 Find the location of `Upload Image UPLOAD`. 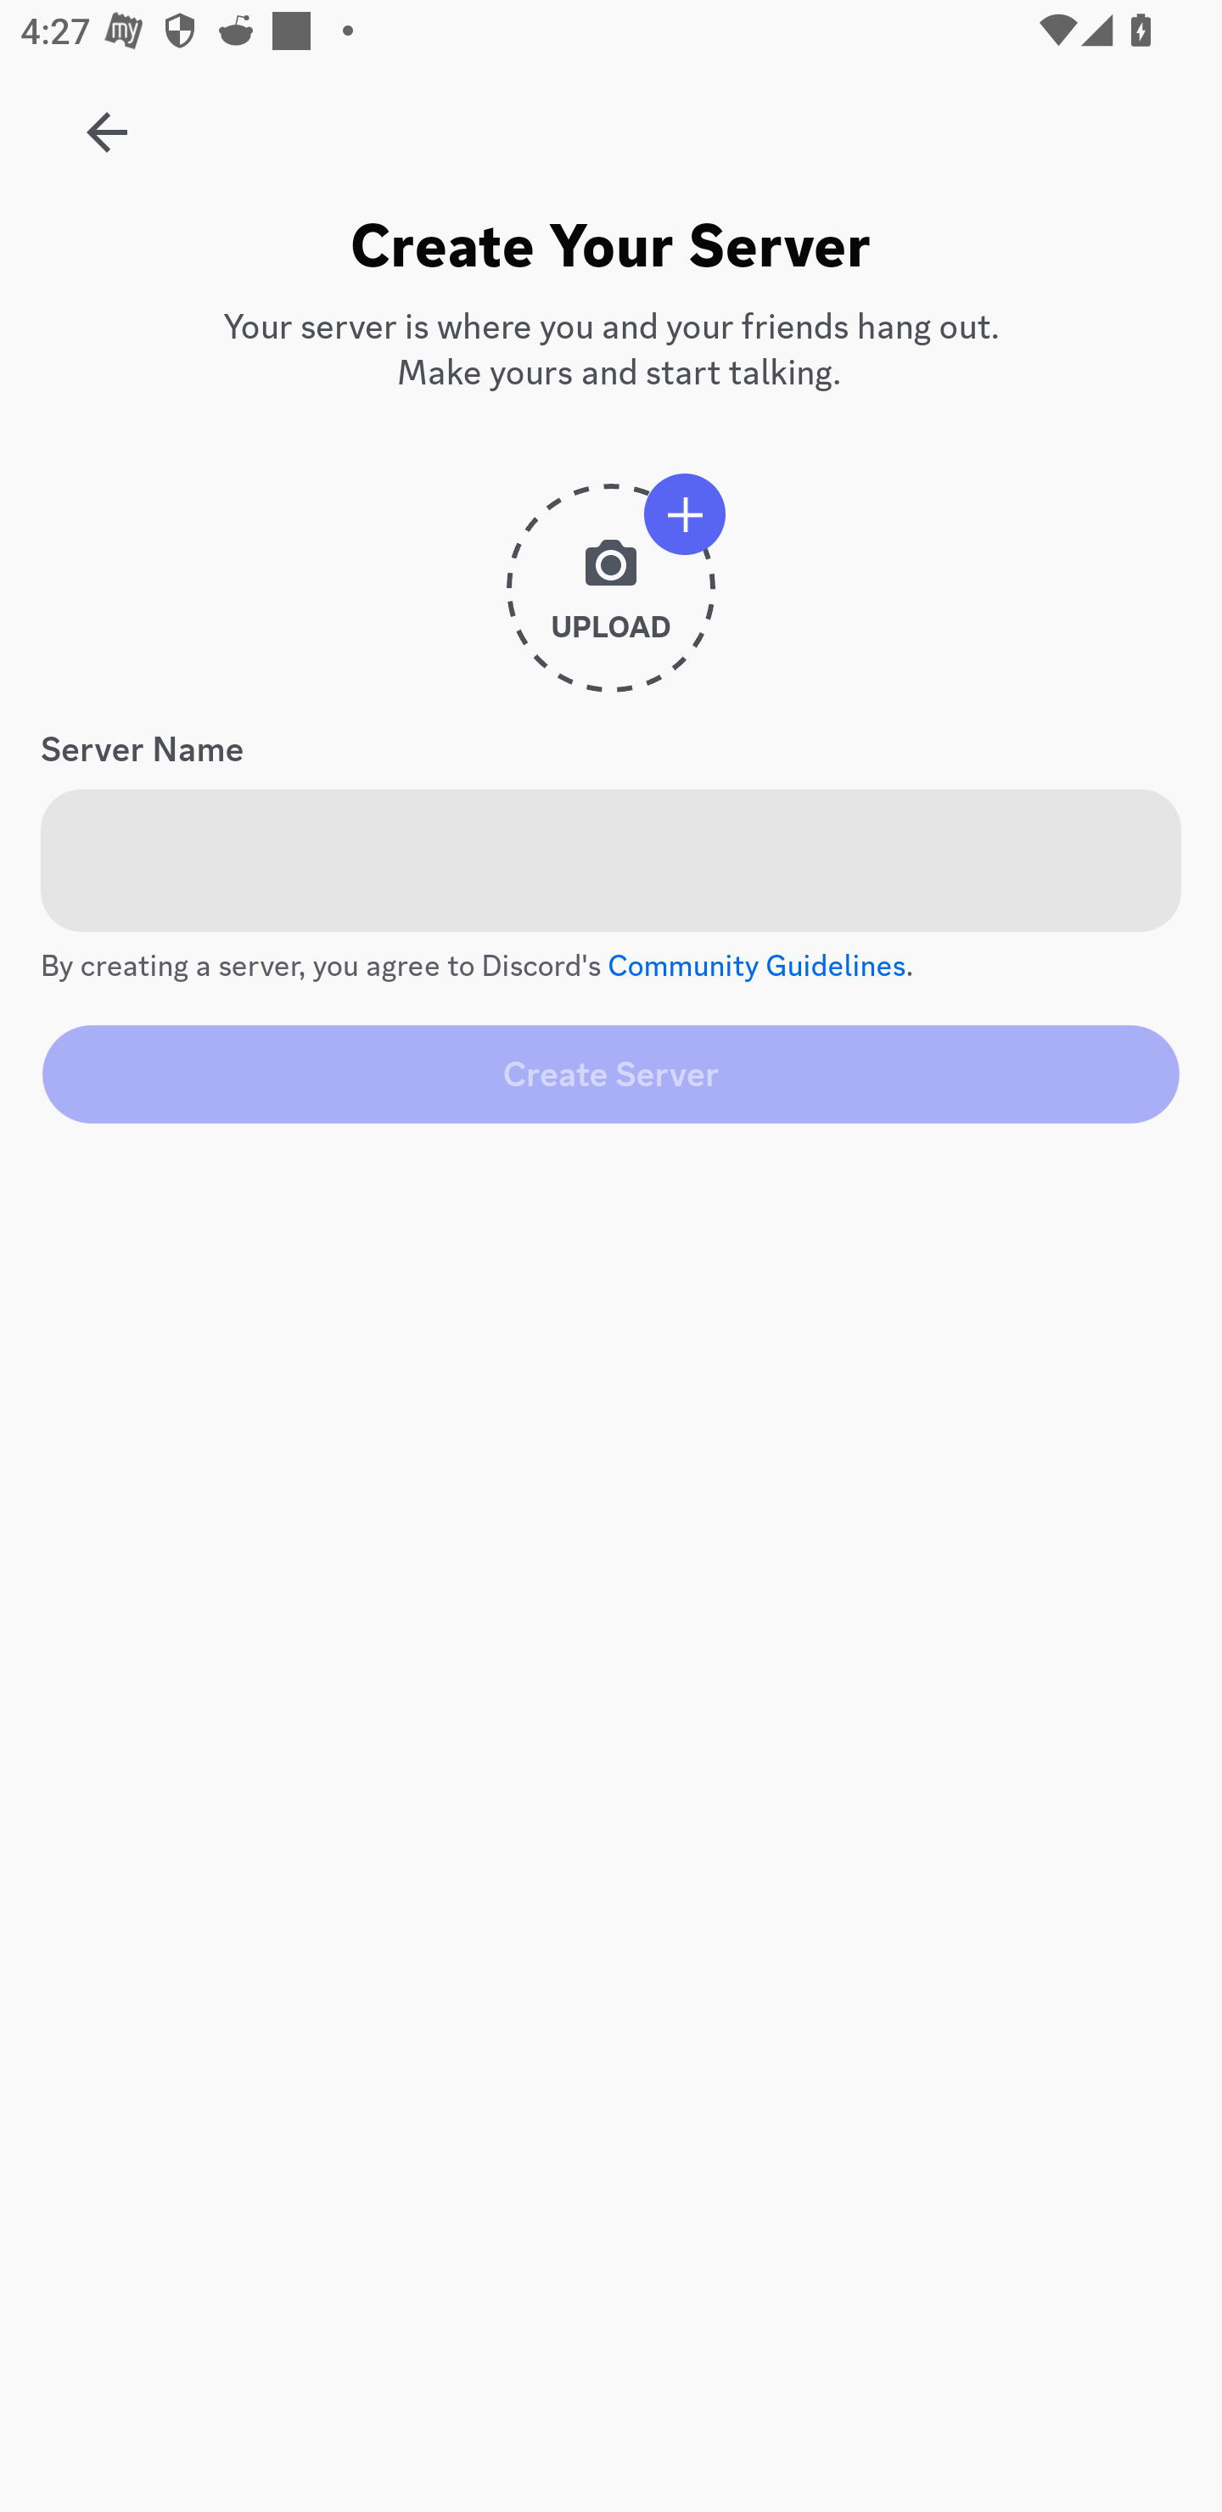

Upload Image UPLOAD is located at coordinates (611, 599).